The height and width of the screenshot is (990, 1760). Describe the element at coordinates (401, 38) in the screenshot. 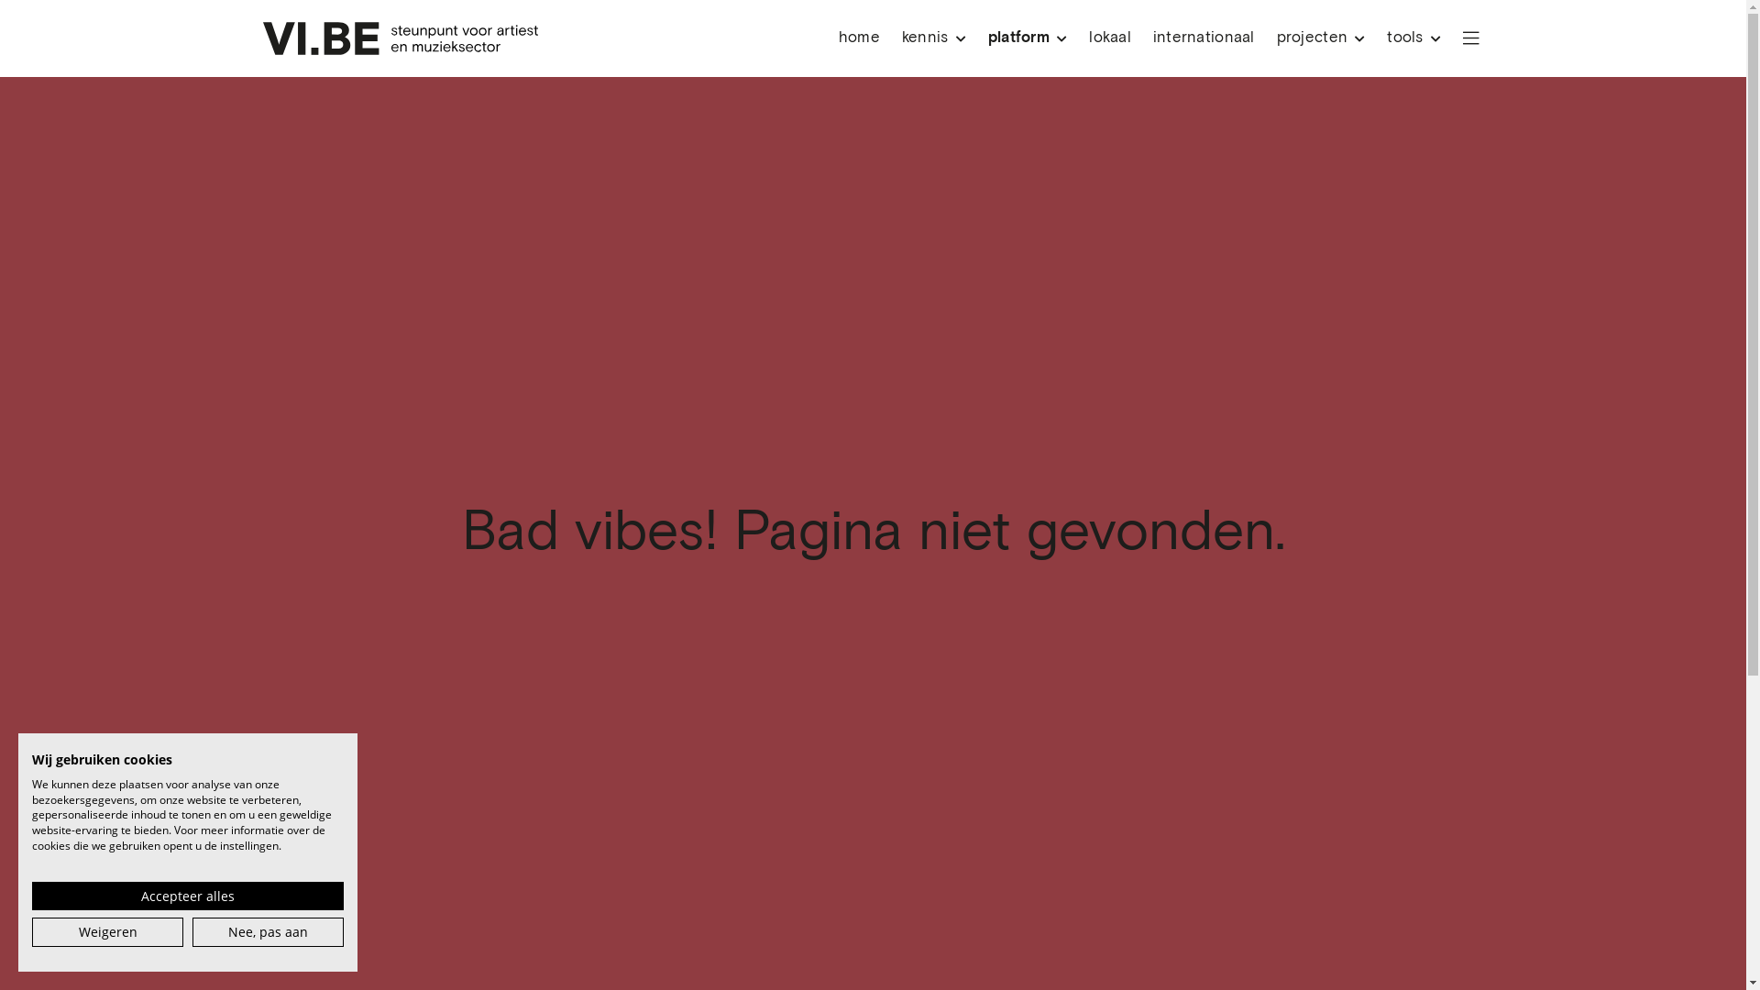

I see `VI.BE` at that location.